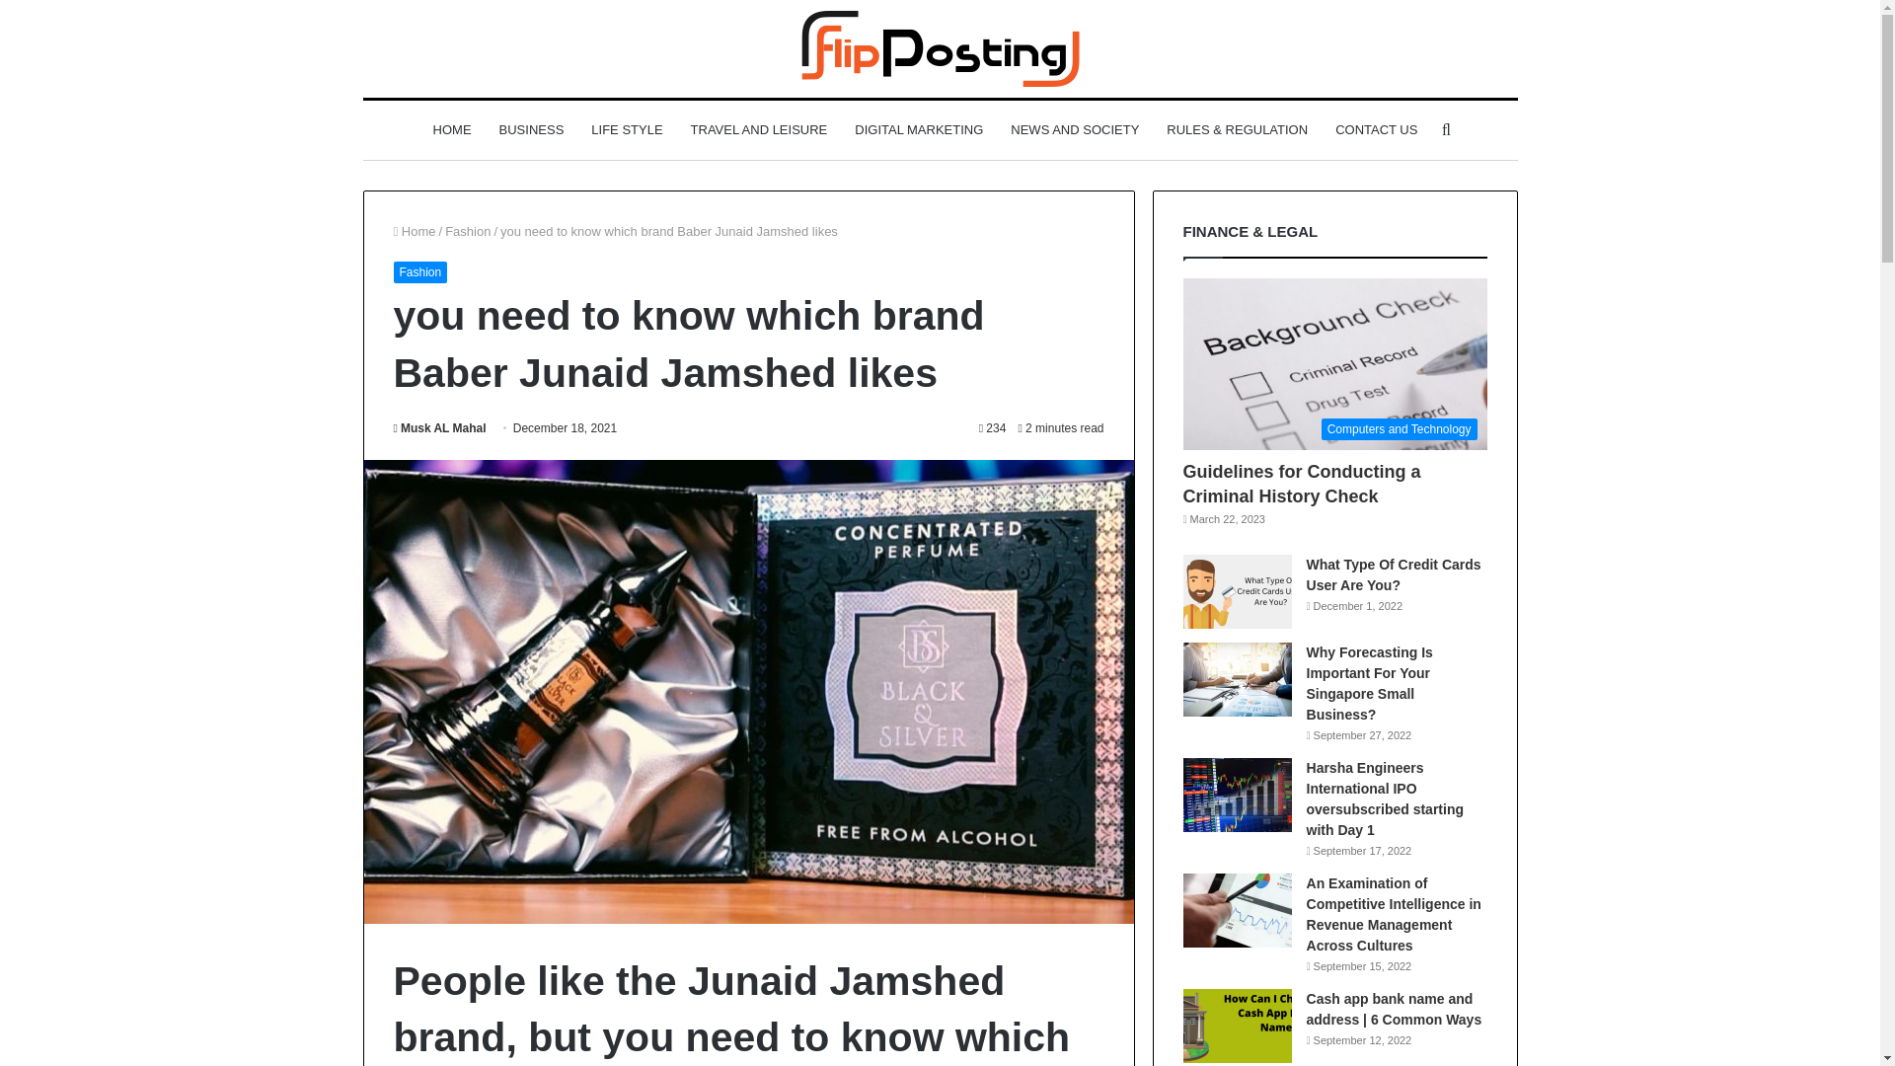 This screenshot has width=1895, height=1066. What do you see at coordinates (1334, 363) in the screenshot?
I see `Computers and Technology` at bounding box center [1334, 363].